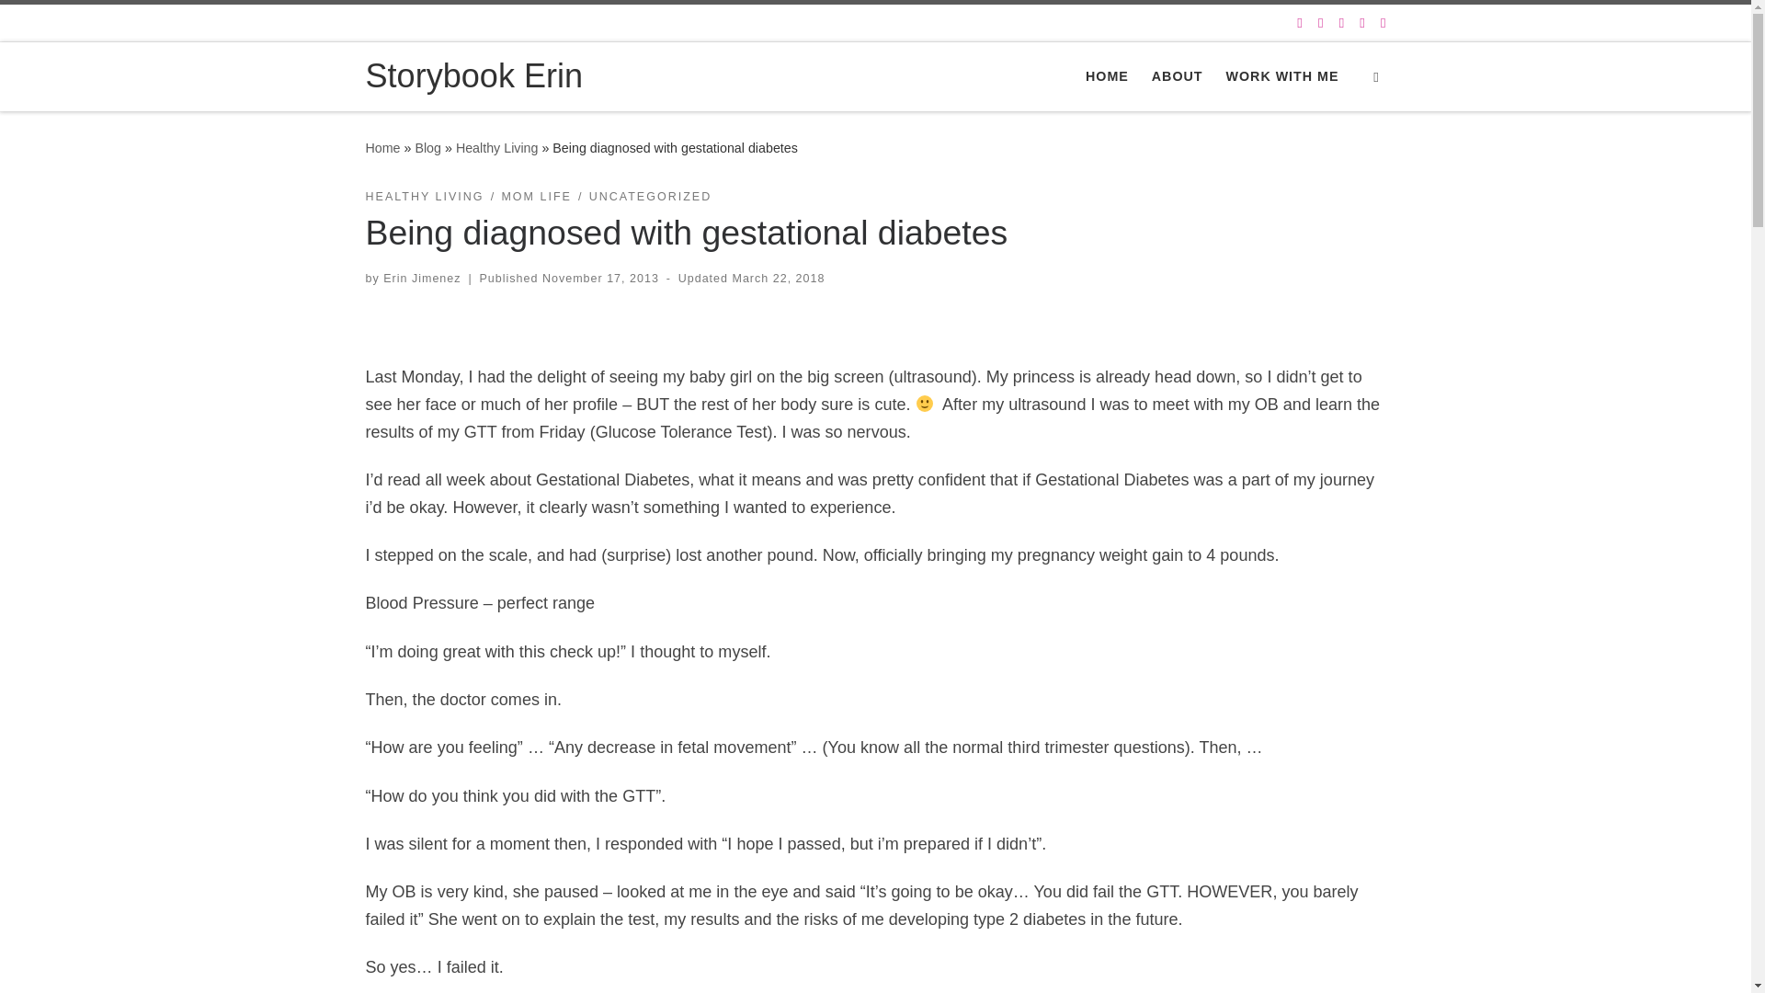 The width and height of the screenshot is (1765, 993). Describe the element at coordinates (421, 278) in the screenshot. I see `Erin Jimenez` at that location.